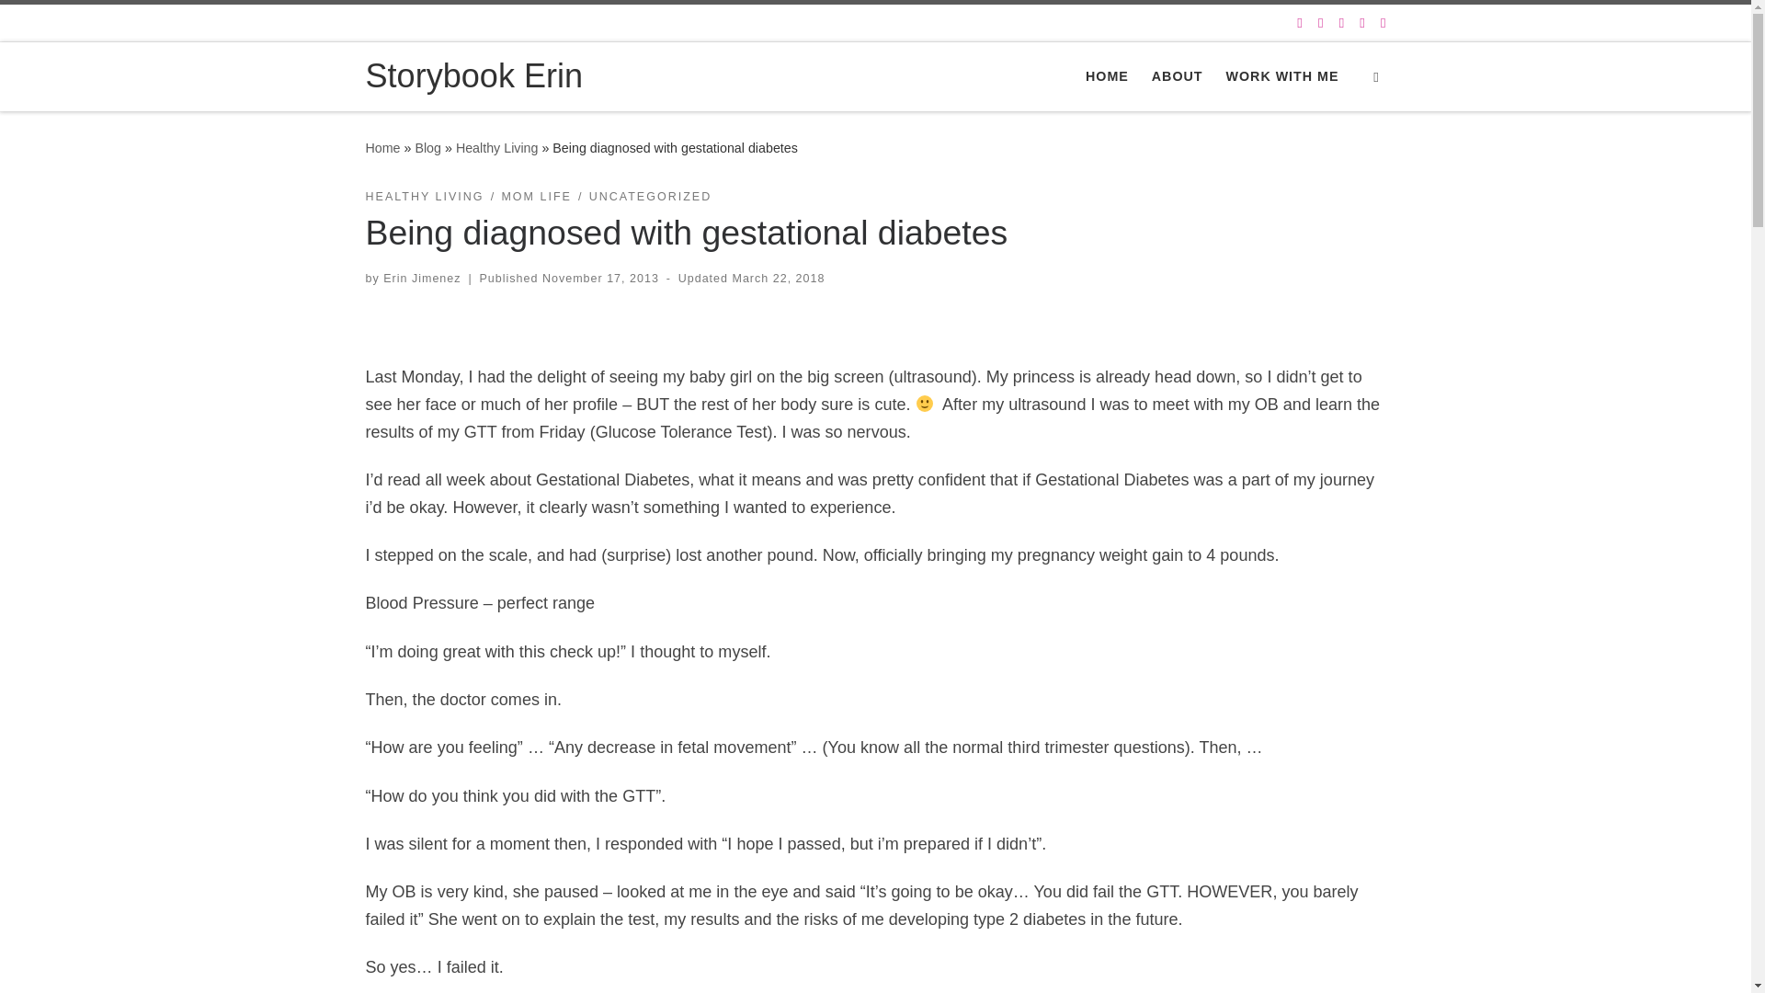 The width and height of the screenshot is (1765, 993). Describe the element at coordinates (421, 278) in the screenshot. I see `Erin Jimenez` at that location.